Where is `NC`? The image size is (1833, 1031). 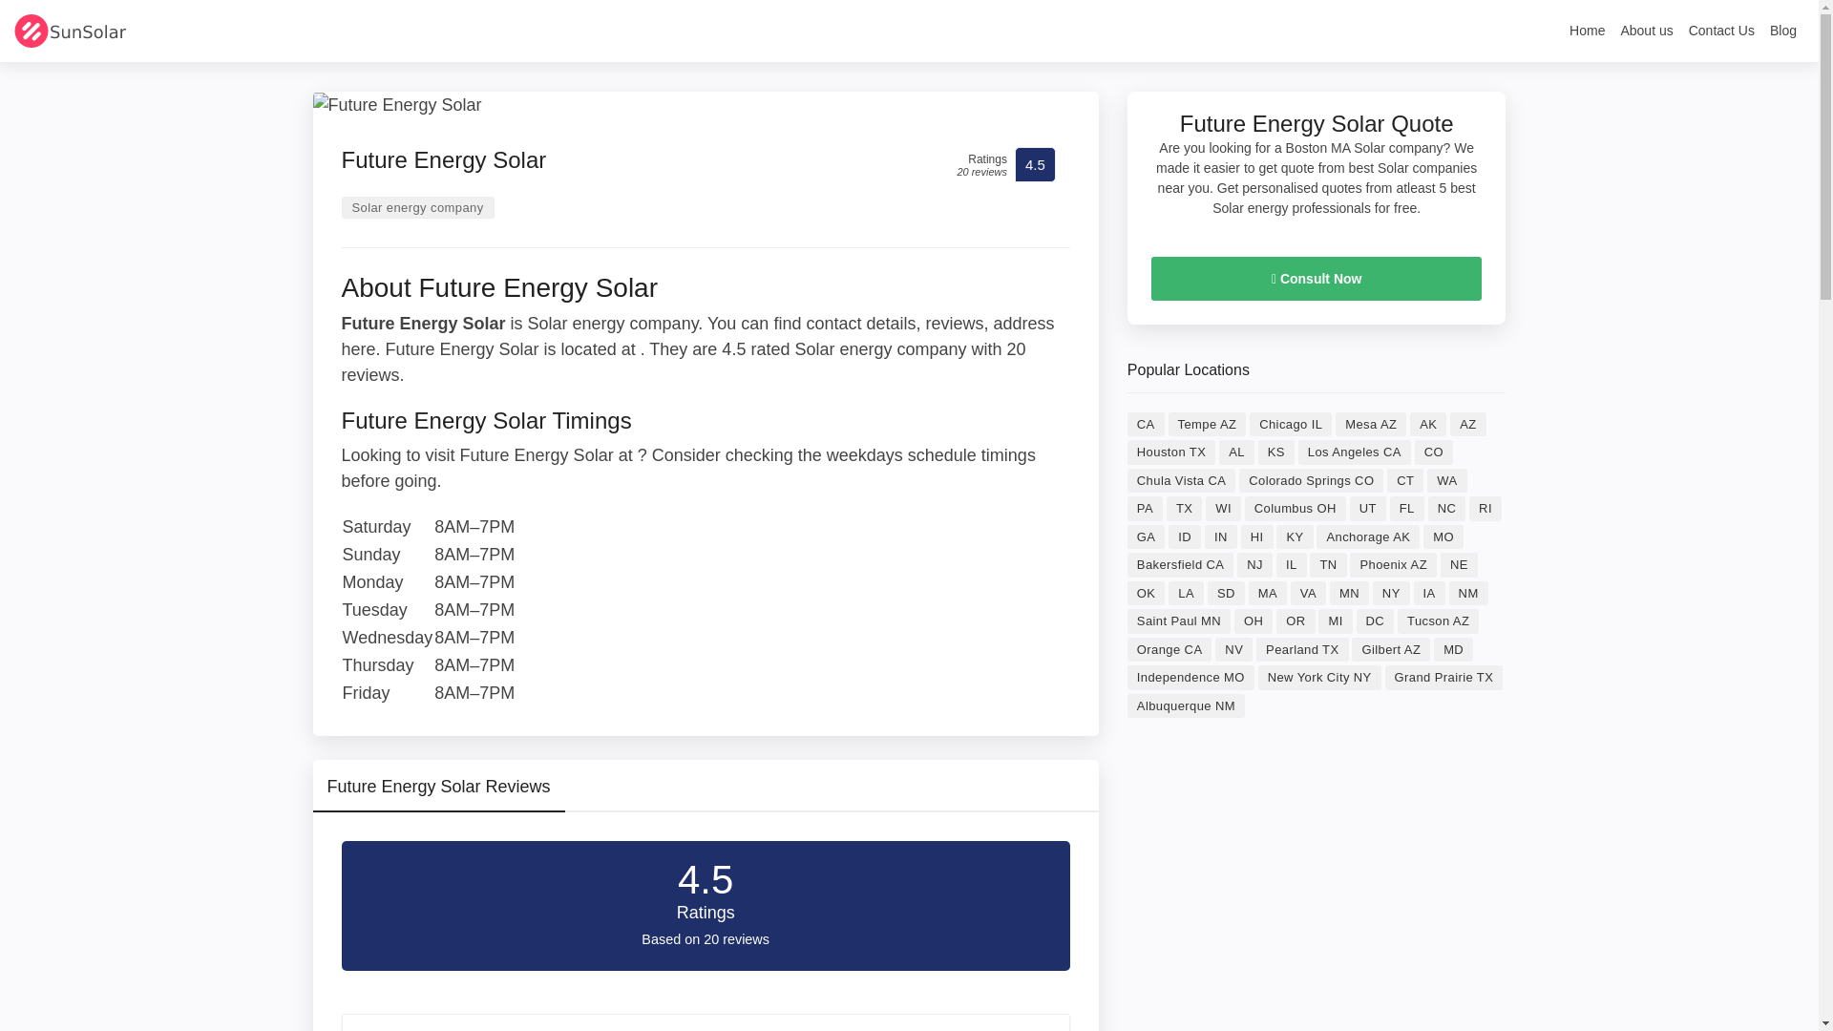
NC is located at coordinates (1447, 508).